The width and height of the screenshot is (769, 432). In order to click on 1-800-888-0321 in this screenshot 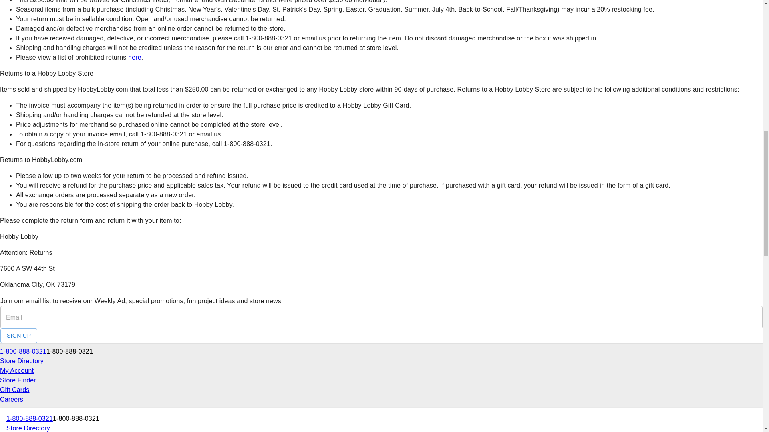, I will do `click(23, 352)`.